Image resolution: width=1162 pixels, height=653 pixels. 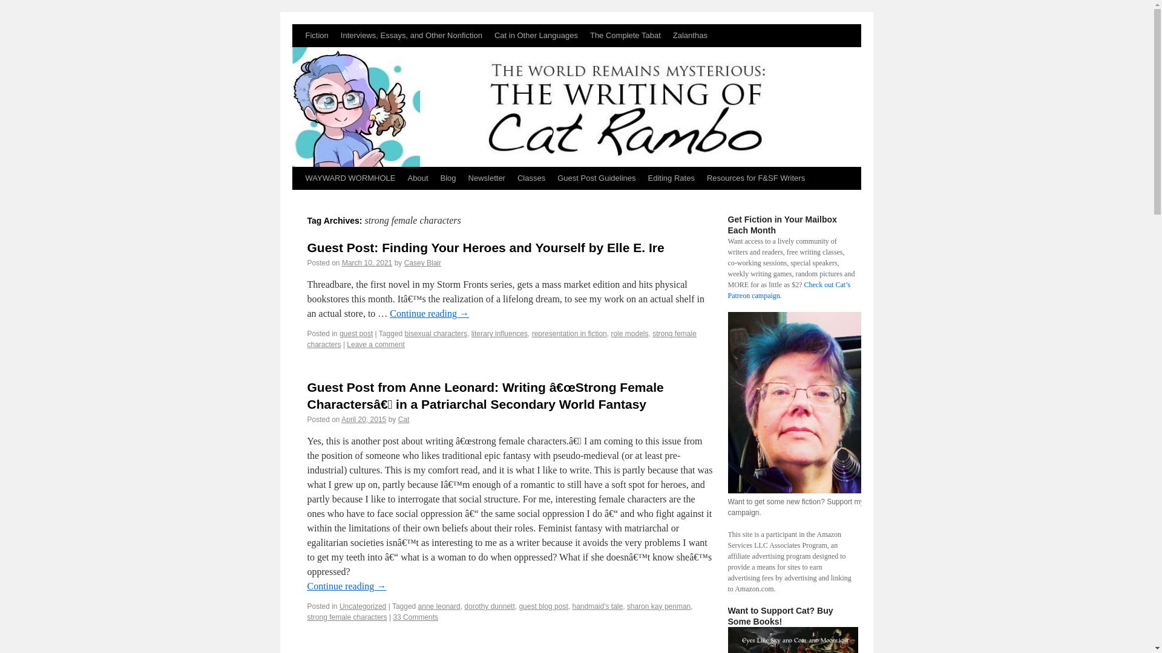 What do you see at coordinates (404, 419) in the screenshot?
I see `Cat` at bounding box center [404, 419].